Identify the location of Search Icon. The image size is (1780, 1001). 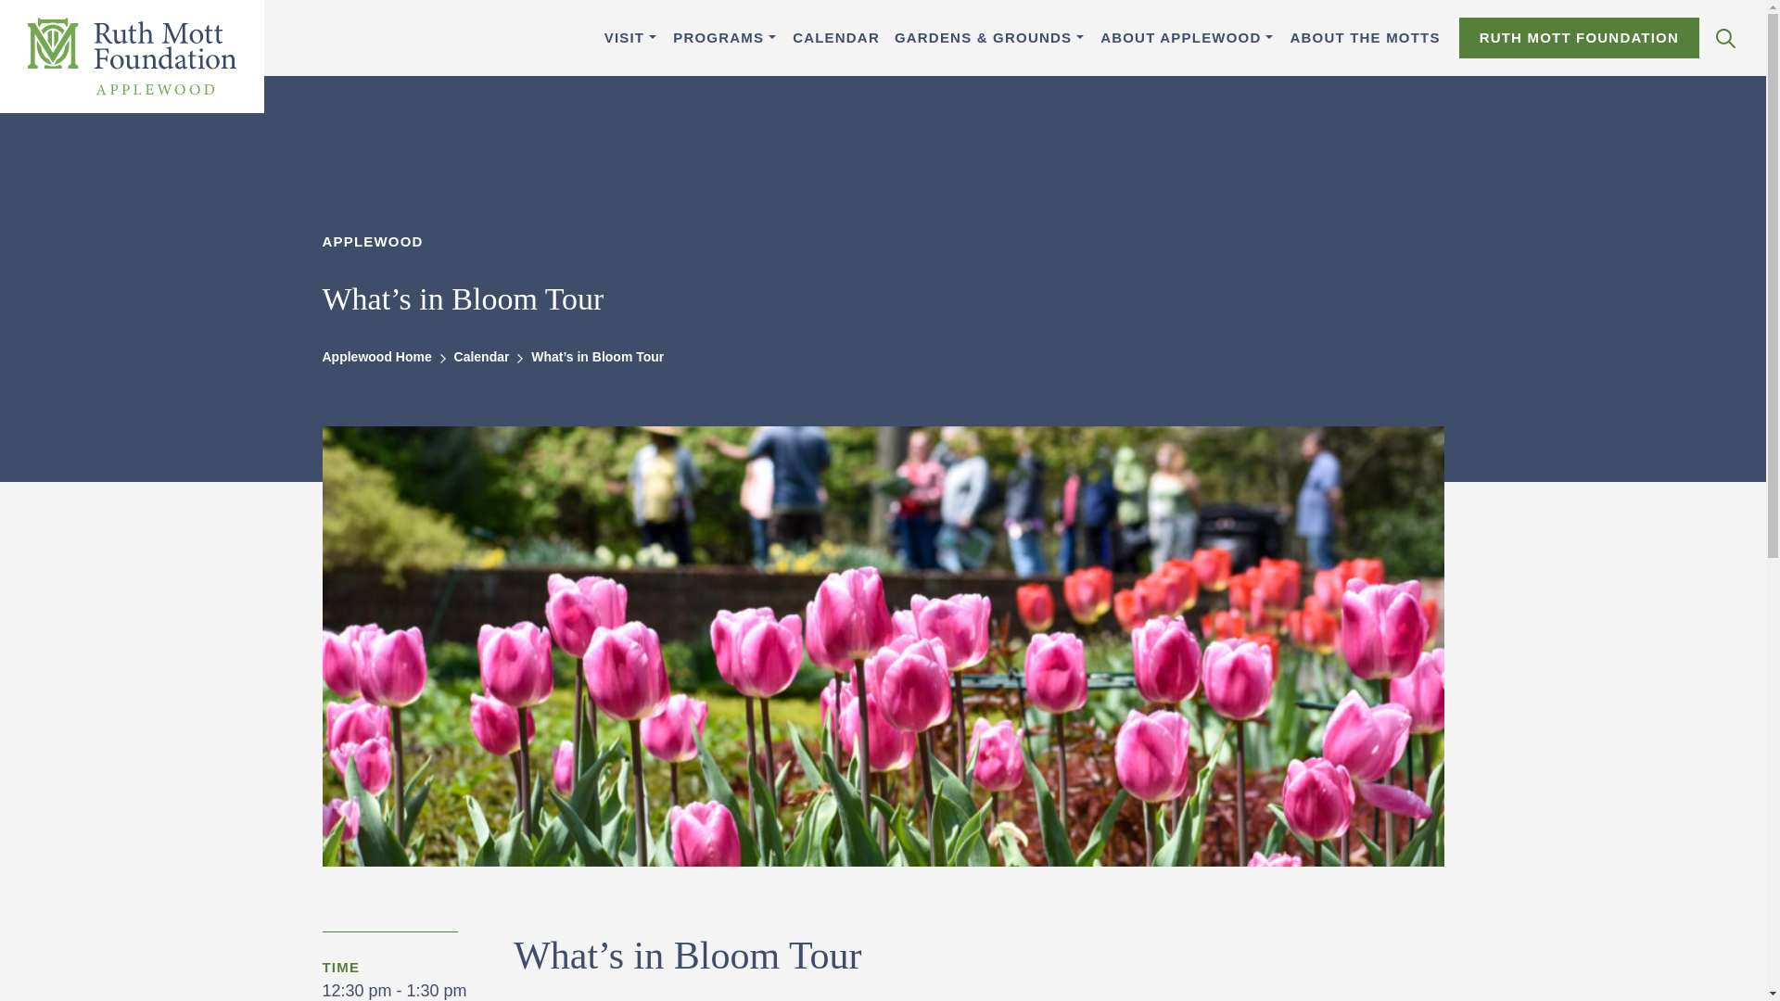
(1725, 38).